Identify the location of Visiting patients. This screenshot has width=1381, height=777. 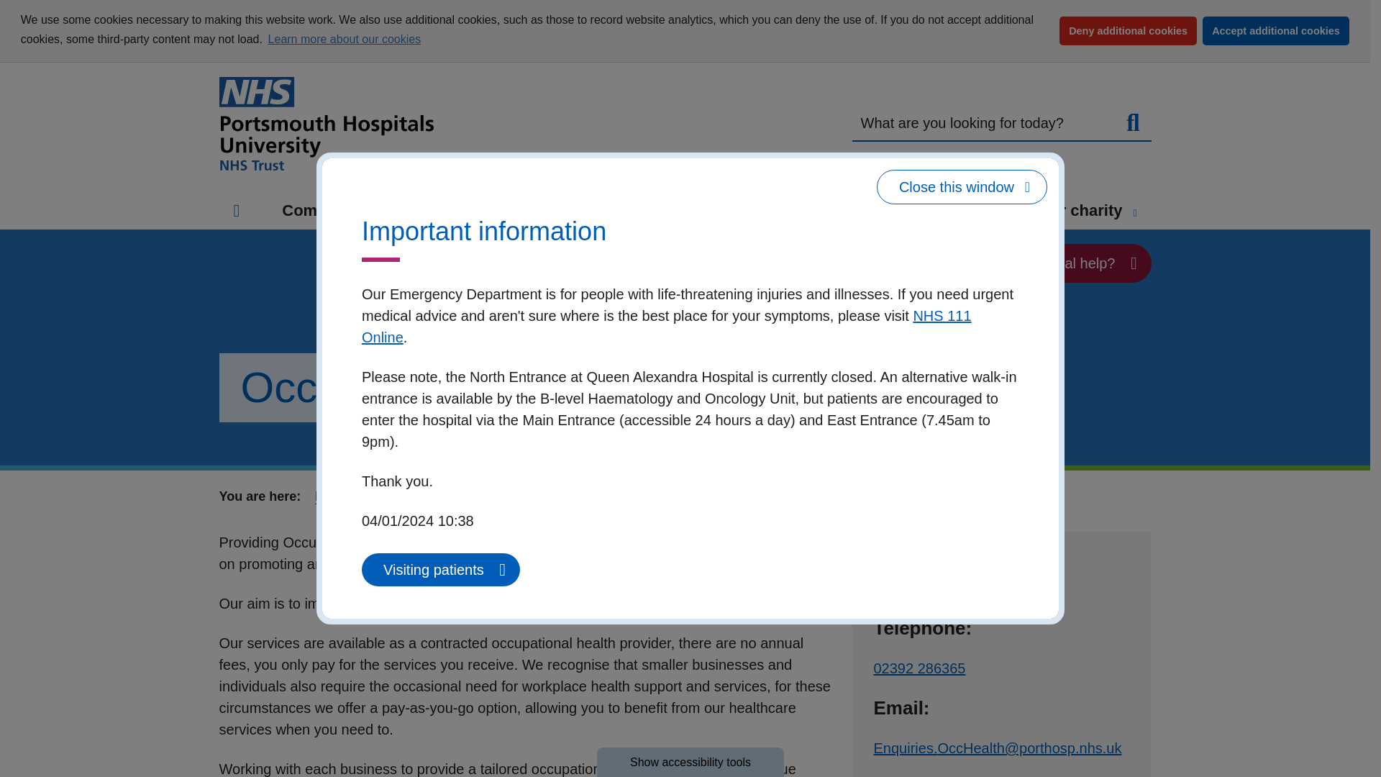
(441, 570).